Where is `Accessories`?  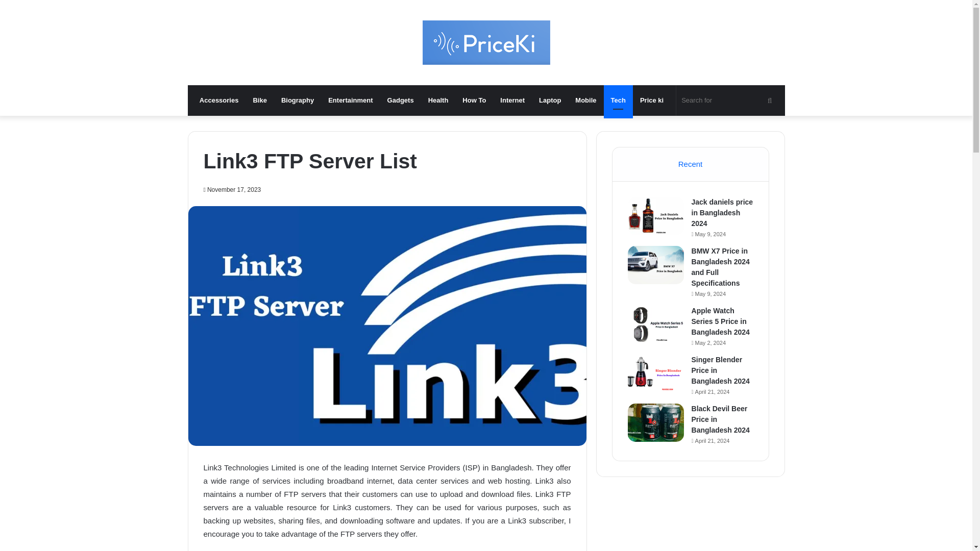 Accessories is located at coordinates (218, 100).